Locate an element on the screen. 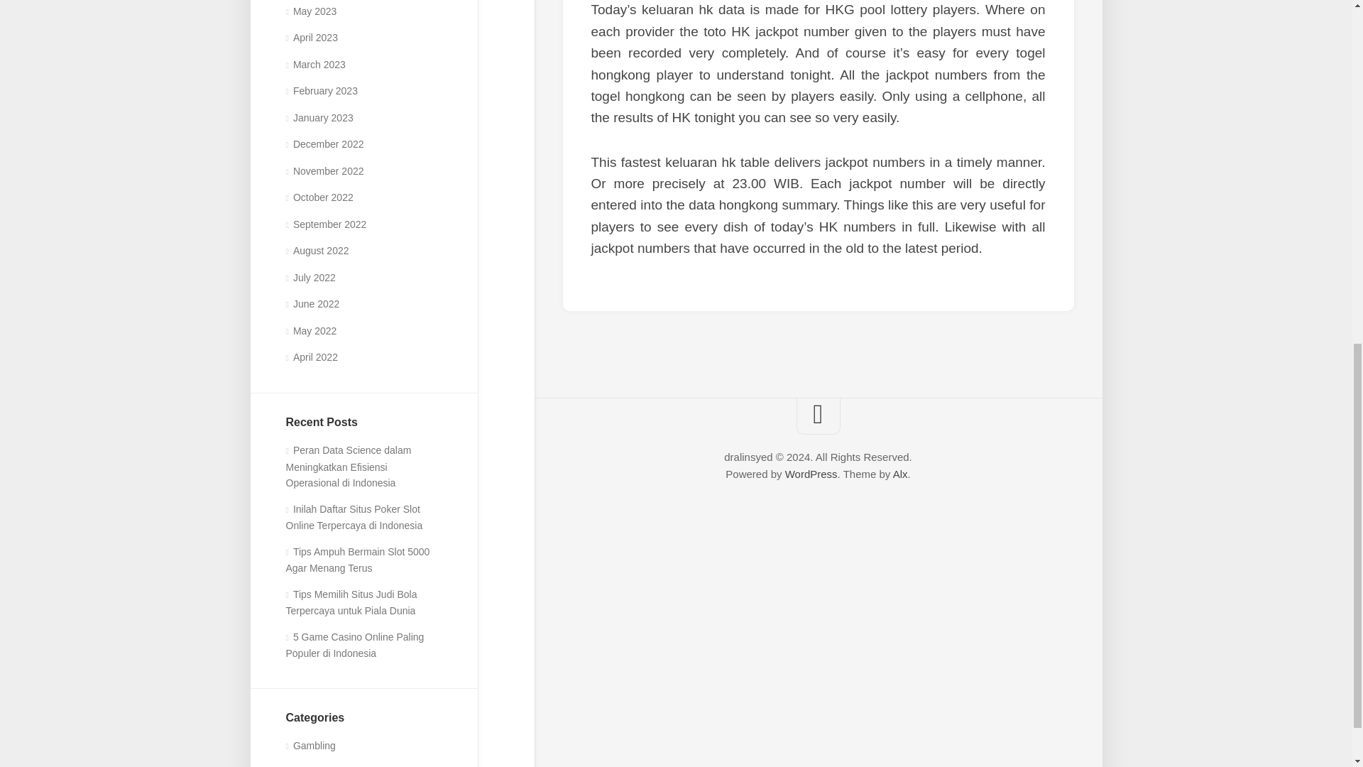 The image size is (1363, 767). Tips Ampuh Bermain Slot 5000 Agar Menang Terus is located at coordinates (356, 560).